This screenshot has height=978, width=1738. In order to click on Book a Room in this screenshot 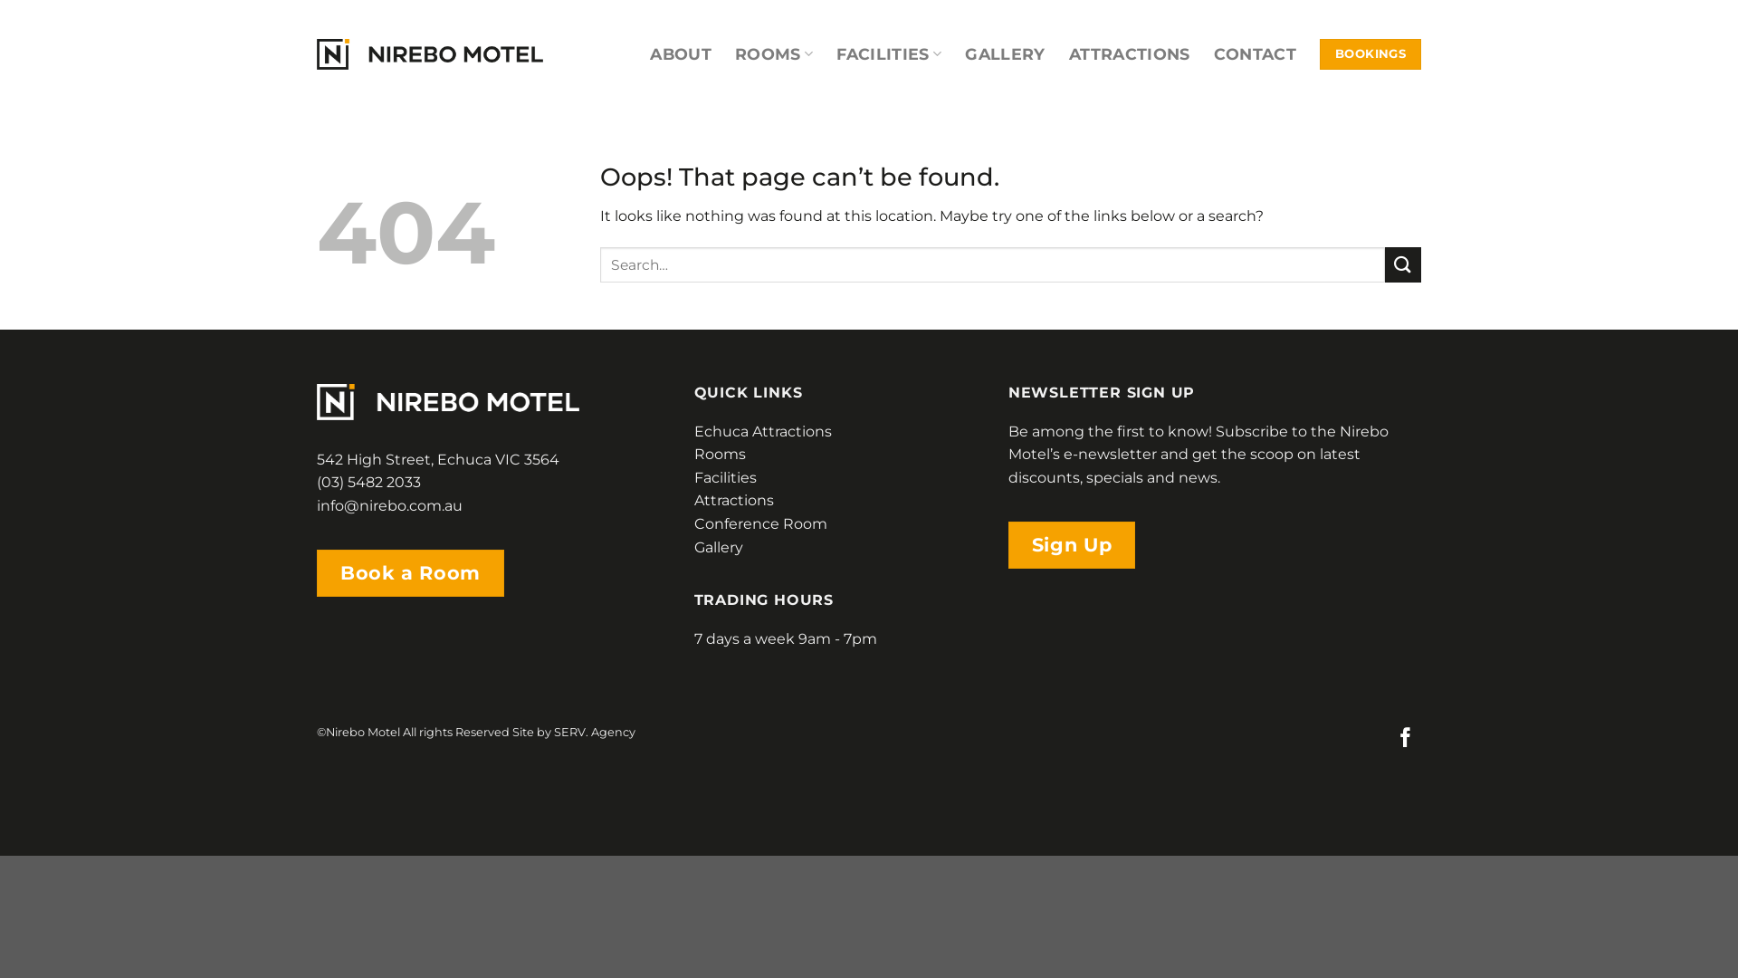, I will do `click(411, 573)`.